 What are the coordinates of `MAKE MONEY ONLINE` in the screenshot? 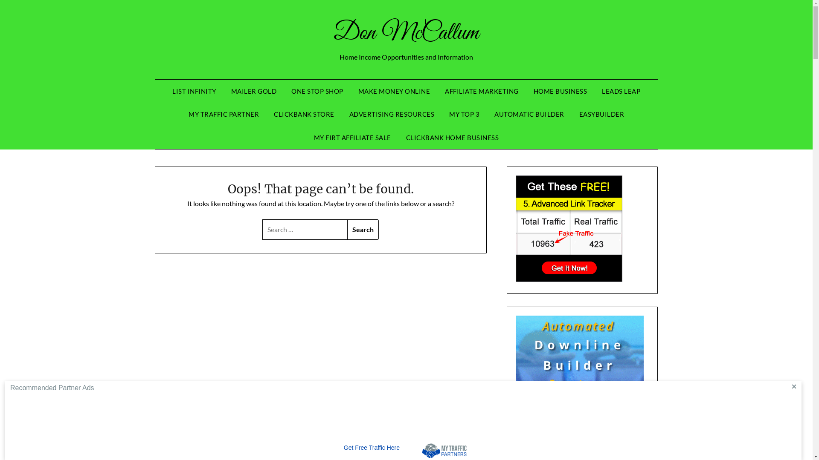 It's located at (394, 91).